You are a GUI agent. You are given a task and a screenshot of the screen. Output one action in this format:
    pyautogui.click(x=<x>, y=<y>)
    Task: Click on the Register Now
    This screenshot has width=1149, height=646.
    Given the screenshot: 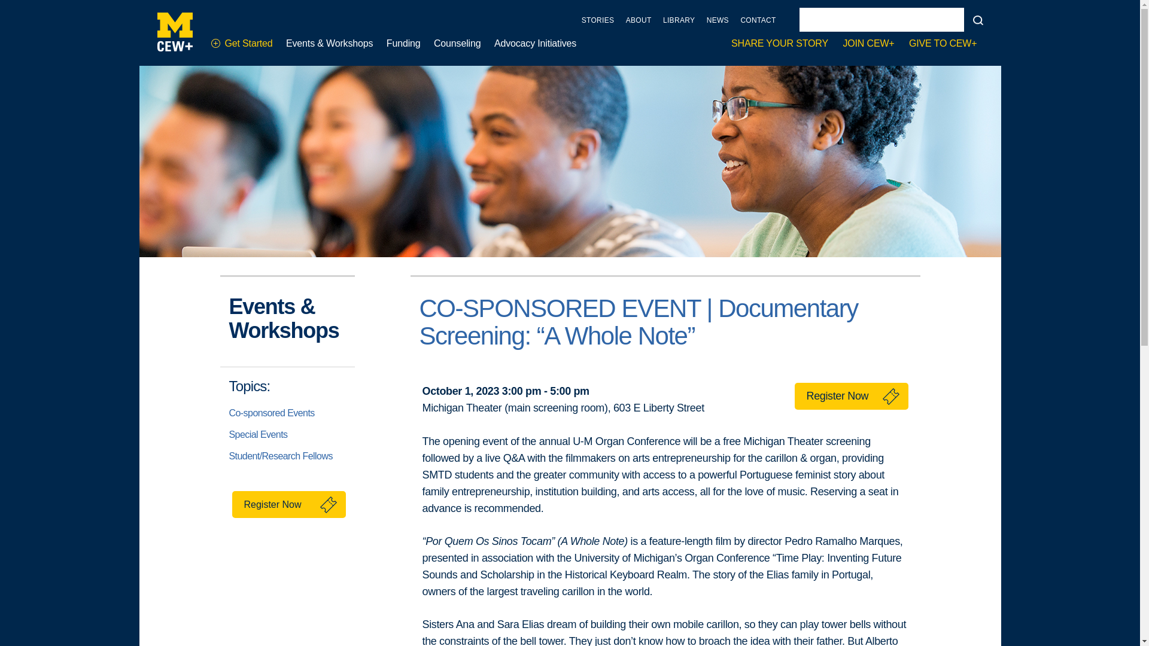 What is the action you would take?
    pyautogui.click(x=288, y=504)
    